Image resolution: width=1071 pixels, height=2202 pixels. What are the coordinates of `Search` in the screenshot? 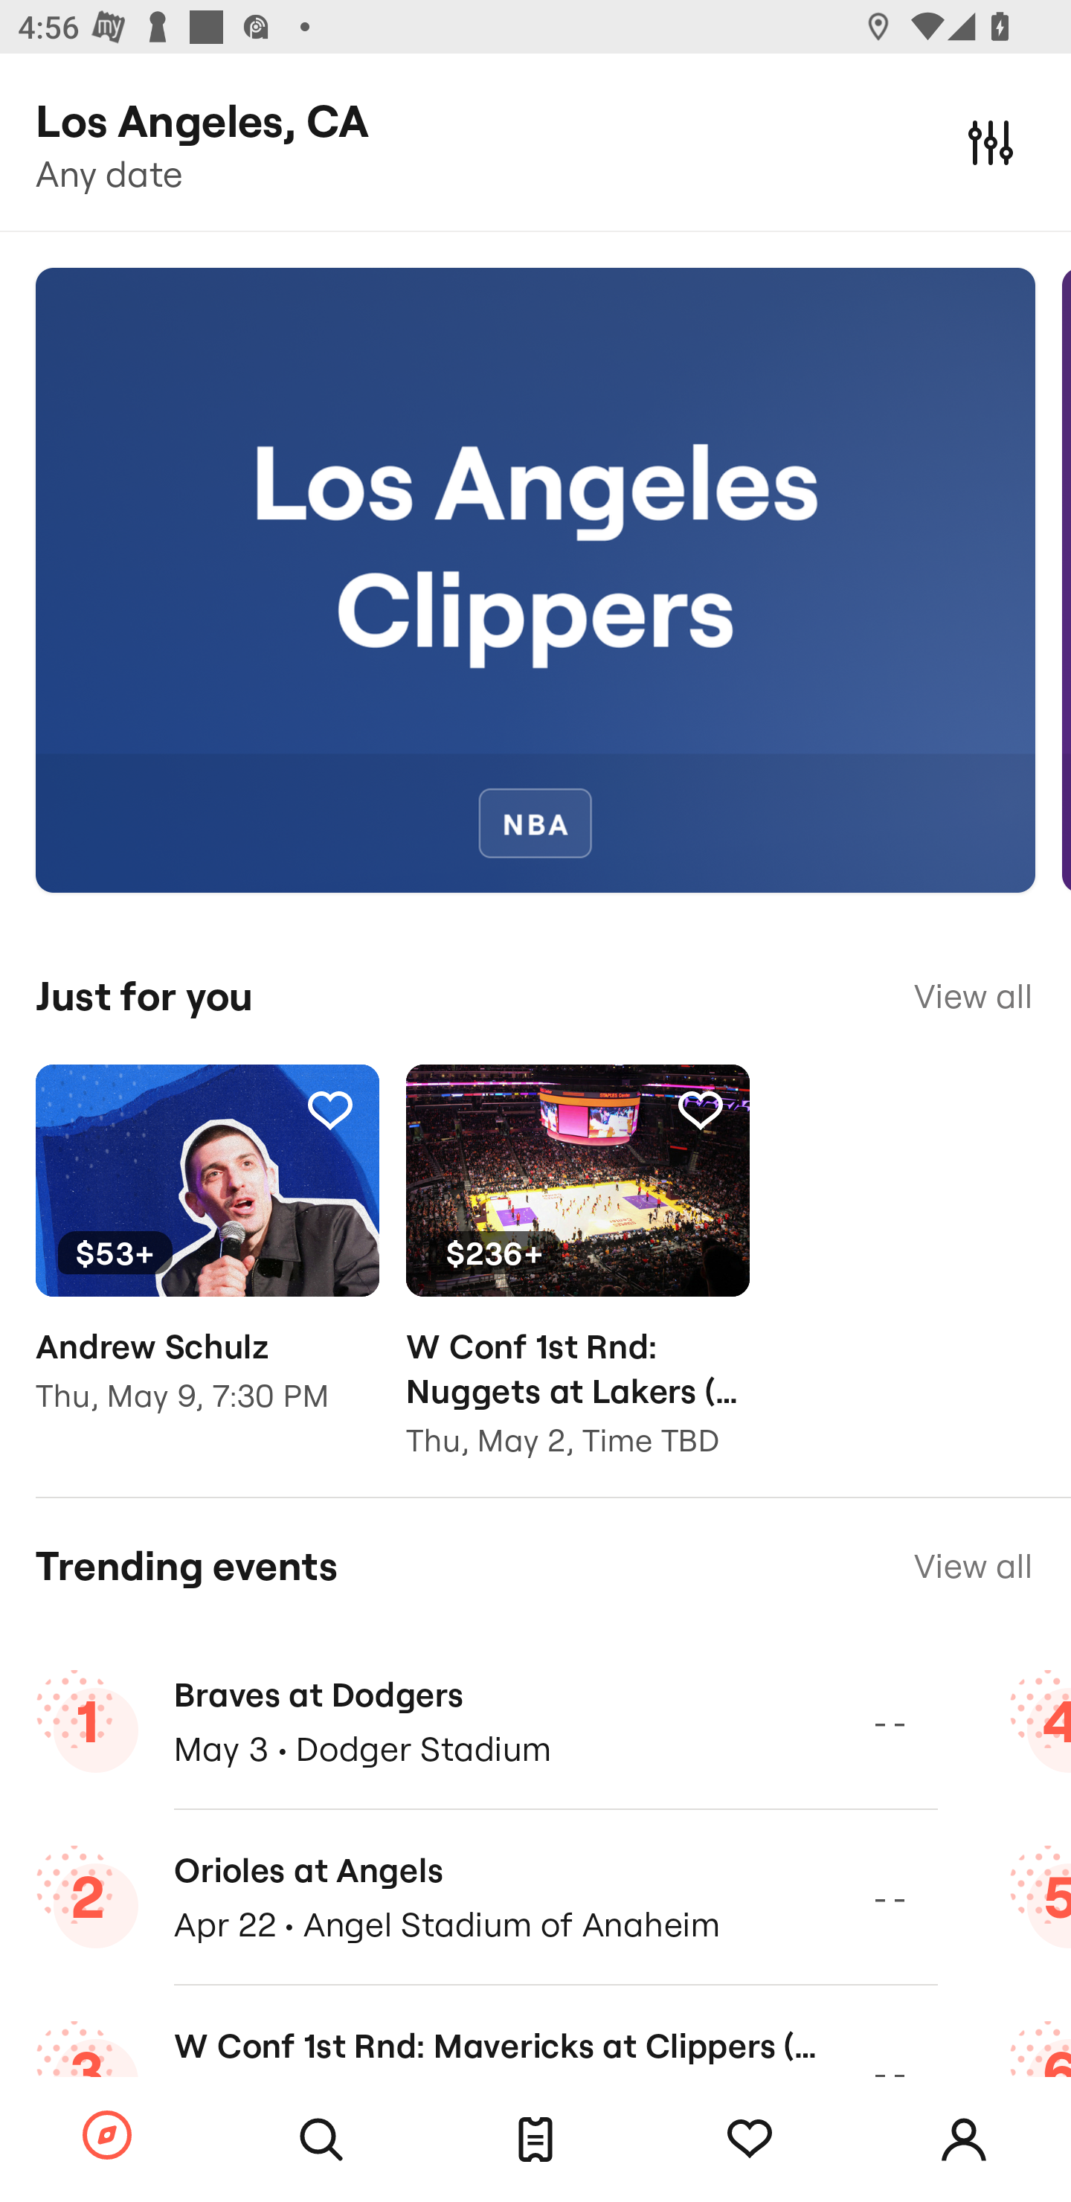 It's located at (321, 2140).